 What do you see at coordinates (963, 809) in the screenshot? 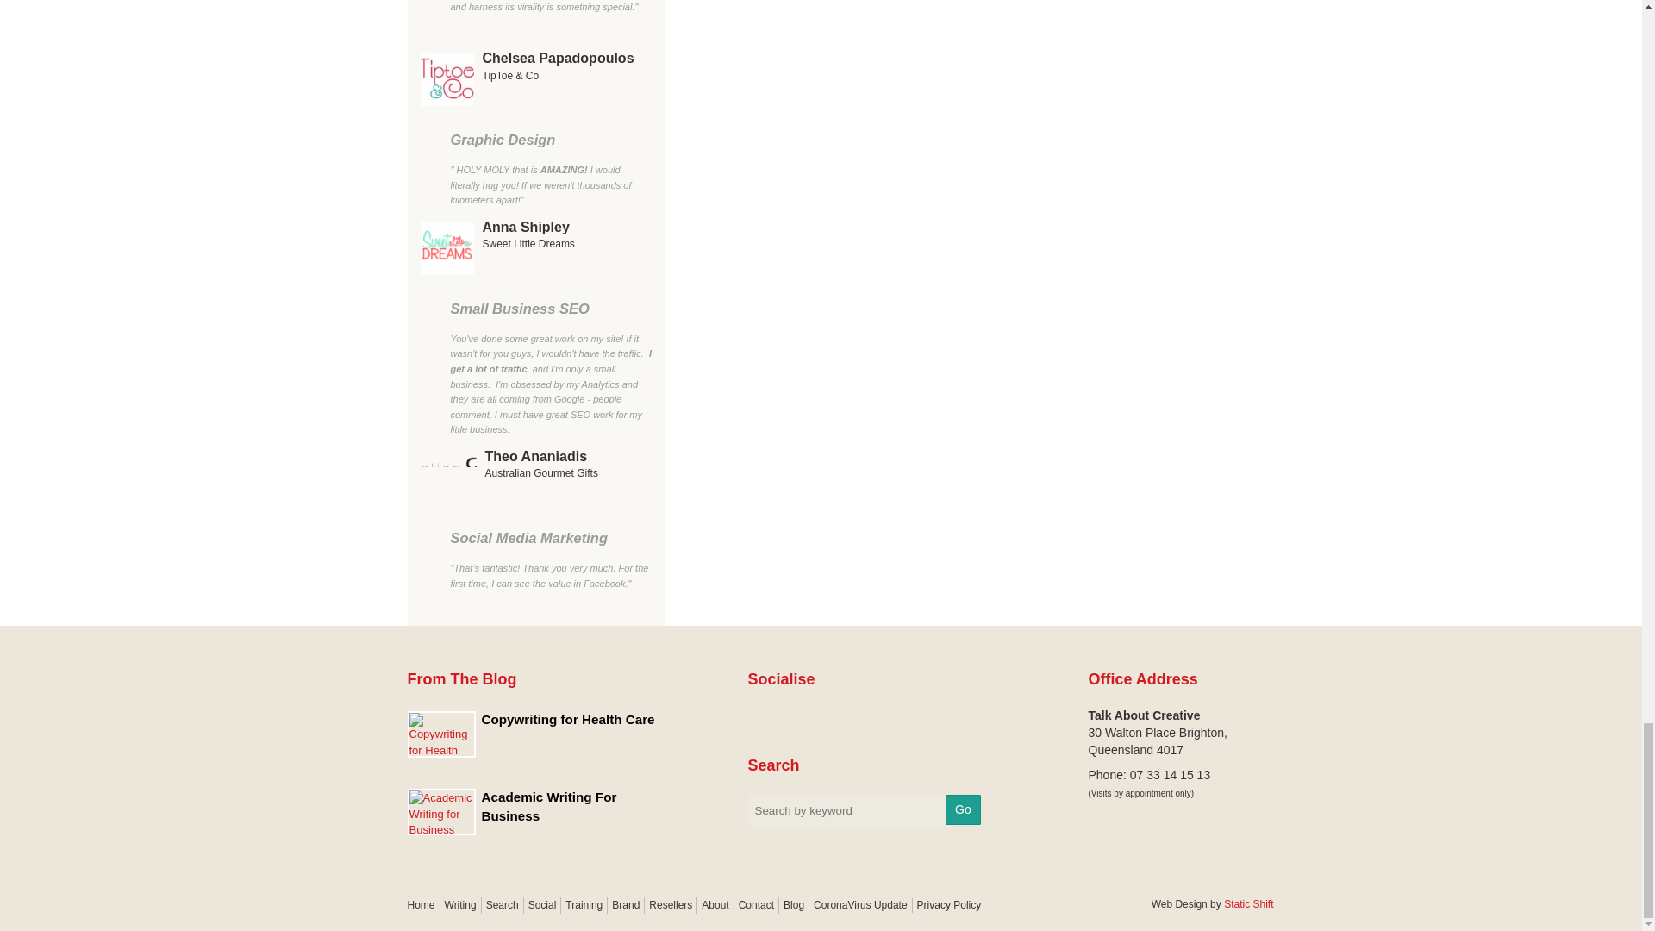
I see `Go` at bounding box center [963, 809].